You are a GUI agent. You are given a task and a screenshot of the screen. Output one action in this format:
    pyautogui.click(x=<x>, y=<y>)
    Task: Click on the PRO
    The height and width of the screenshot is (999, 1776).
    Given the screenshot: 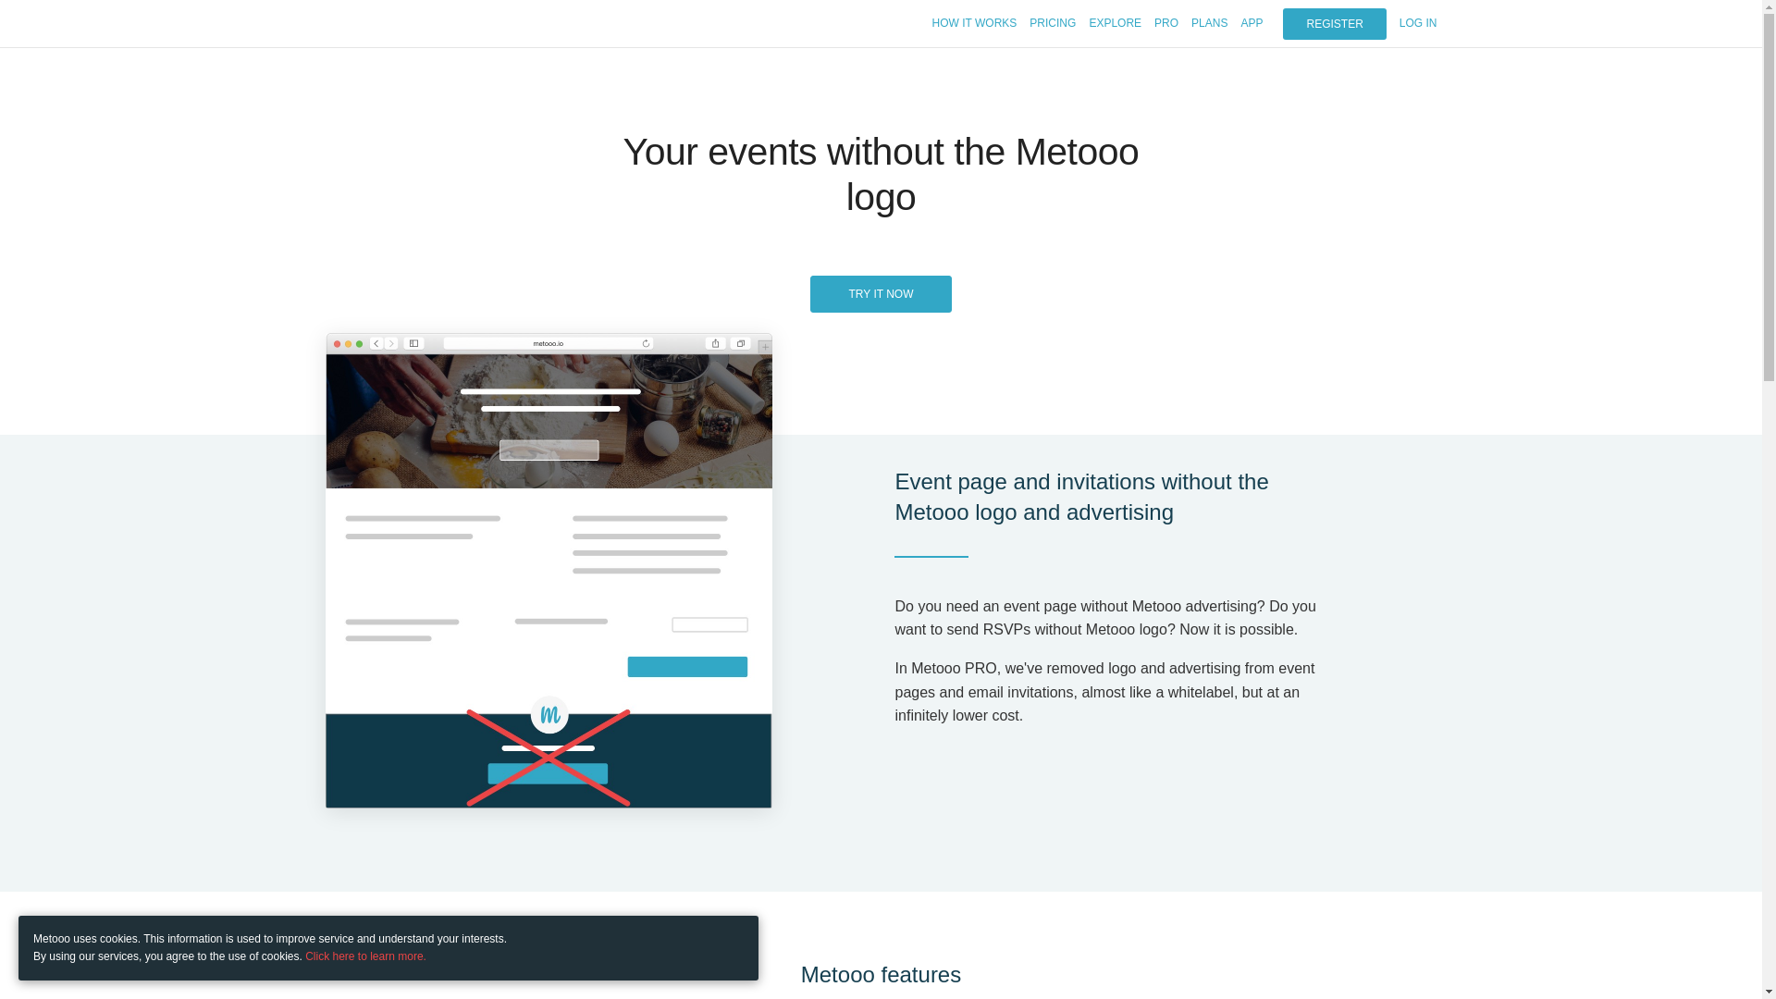 What is the action you would take?
    pyautogui.click(x=1166, y=23)
    